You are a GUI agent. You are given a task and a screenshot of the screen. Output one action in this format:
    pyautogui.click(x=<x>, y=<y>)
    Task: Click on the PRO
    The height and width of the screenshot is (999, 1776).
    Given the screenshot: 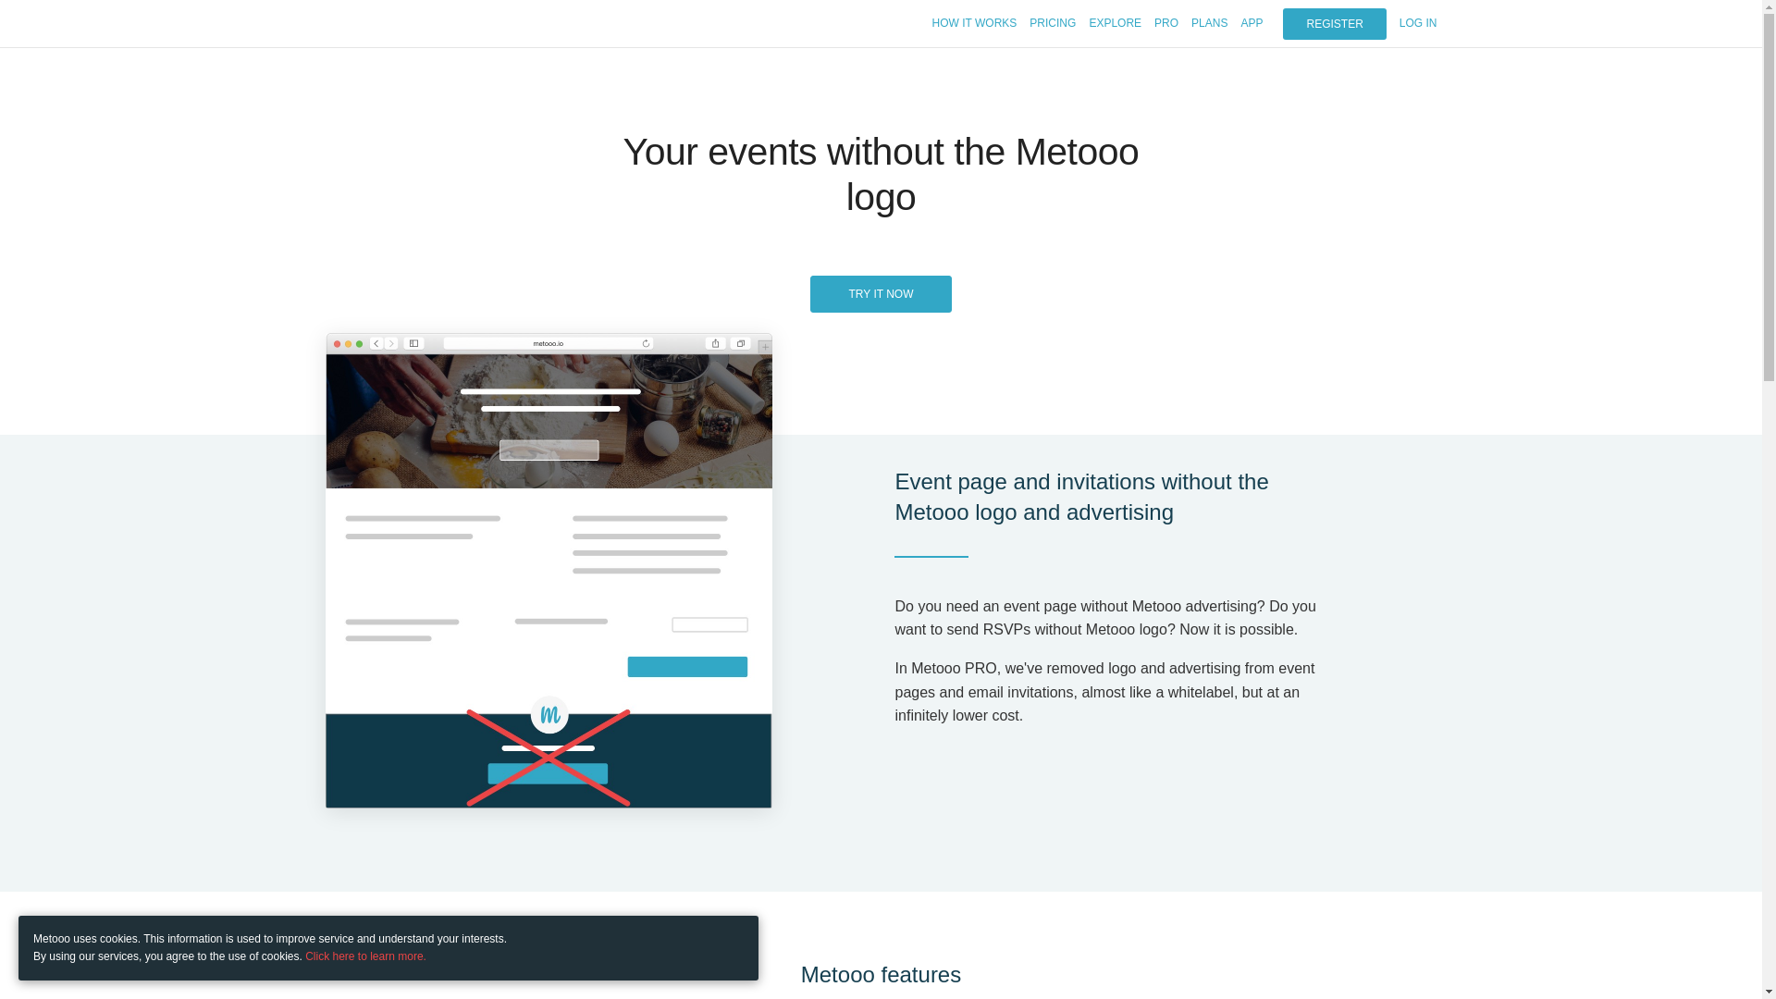 What is the action you would take?
    pyautogui.click(x=1166, y=23)
    